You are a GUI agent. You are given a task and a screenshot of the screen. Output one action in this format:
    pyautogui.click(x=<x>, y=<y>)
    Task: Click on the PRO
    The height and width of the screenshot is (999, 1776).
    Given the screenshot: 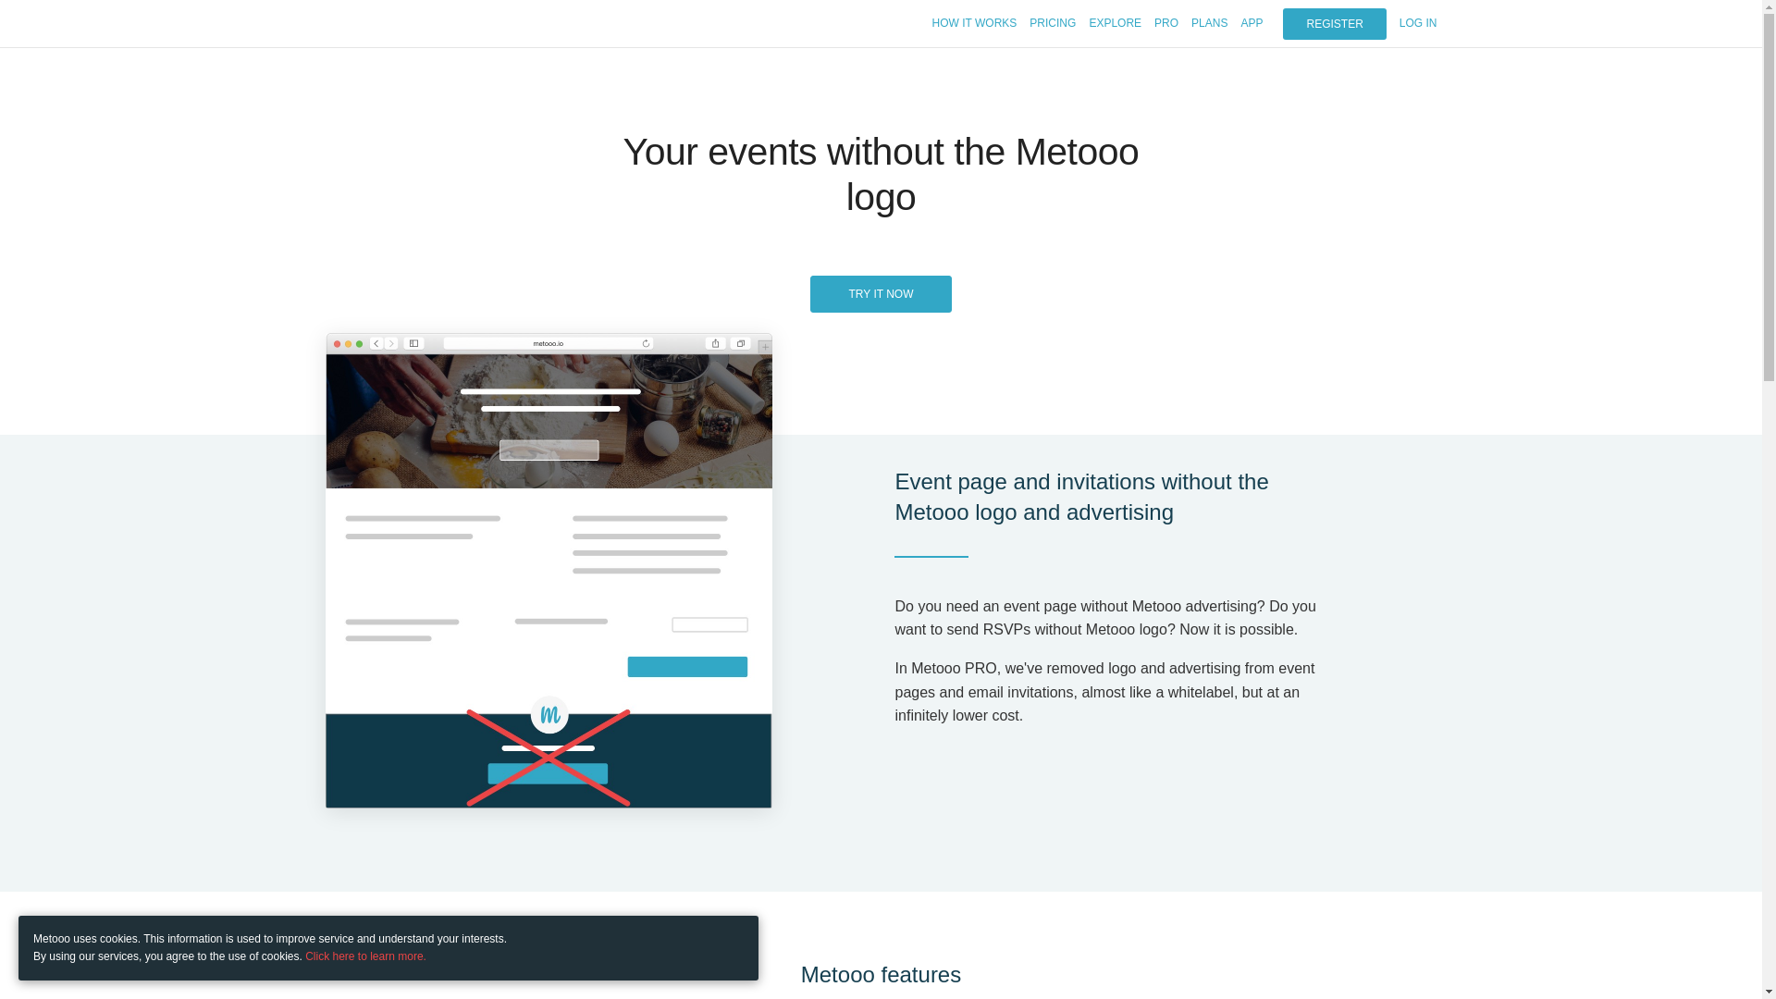 What is the action you would take?
    pyautogui.click(x=1166, y=23)
    